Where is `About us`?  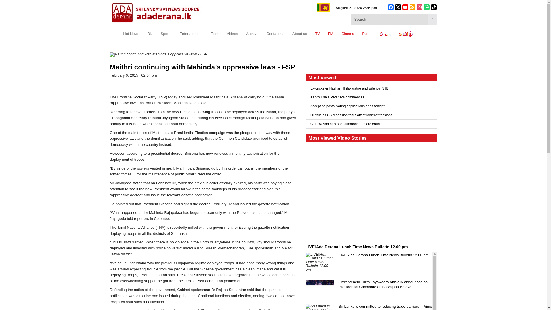 About us is located at coordinates (300, 34).